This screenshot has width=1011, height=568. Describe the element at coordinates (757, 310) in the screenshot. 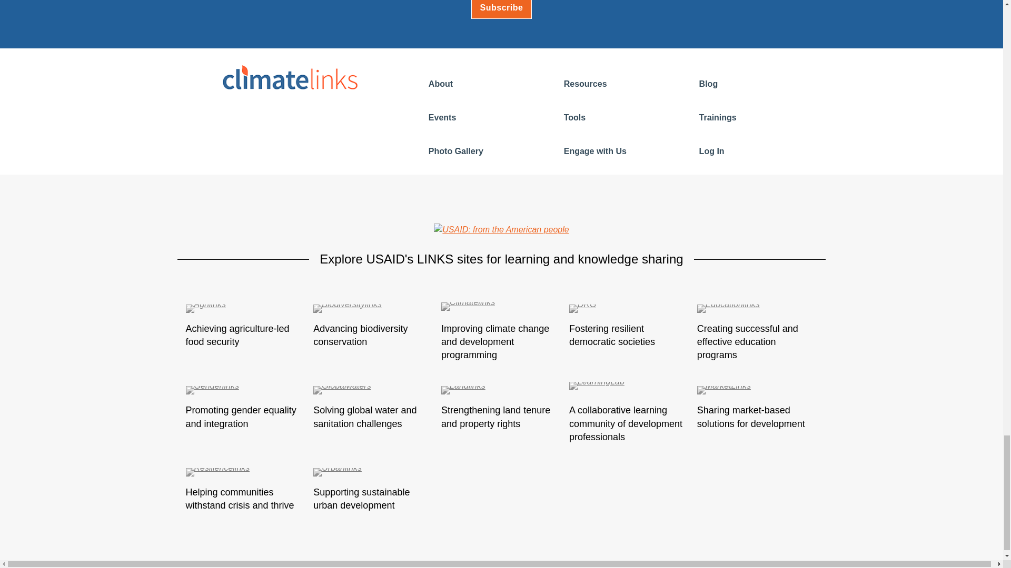

I see `Go to Educationlinks` at that location.